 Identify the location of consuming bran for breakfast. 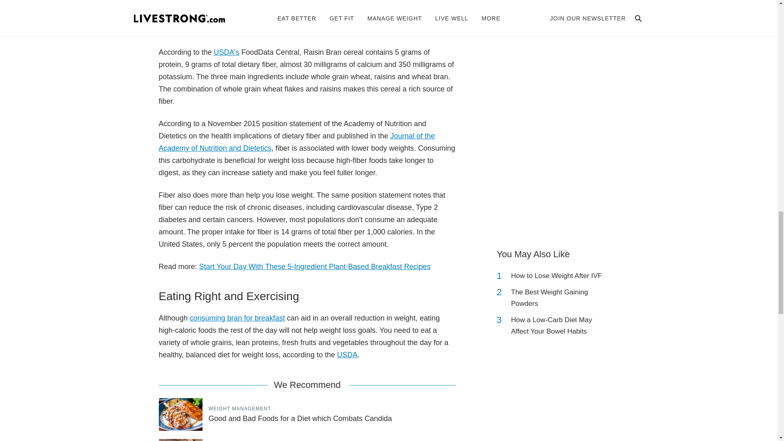
(237, 318).